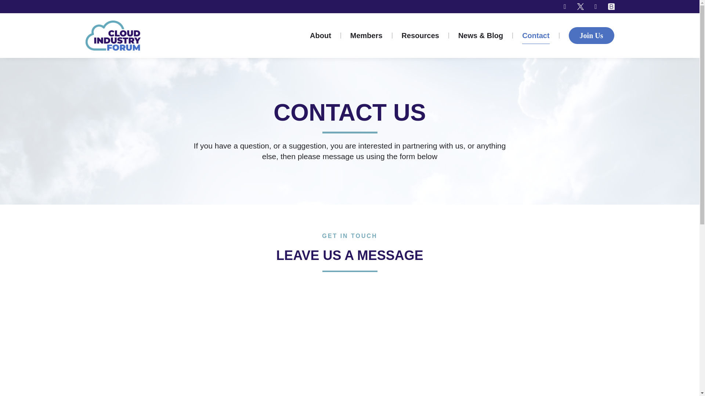 The width and height of the screenshot is (705, 396). I want to click on Resources, so click(420, 35).